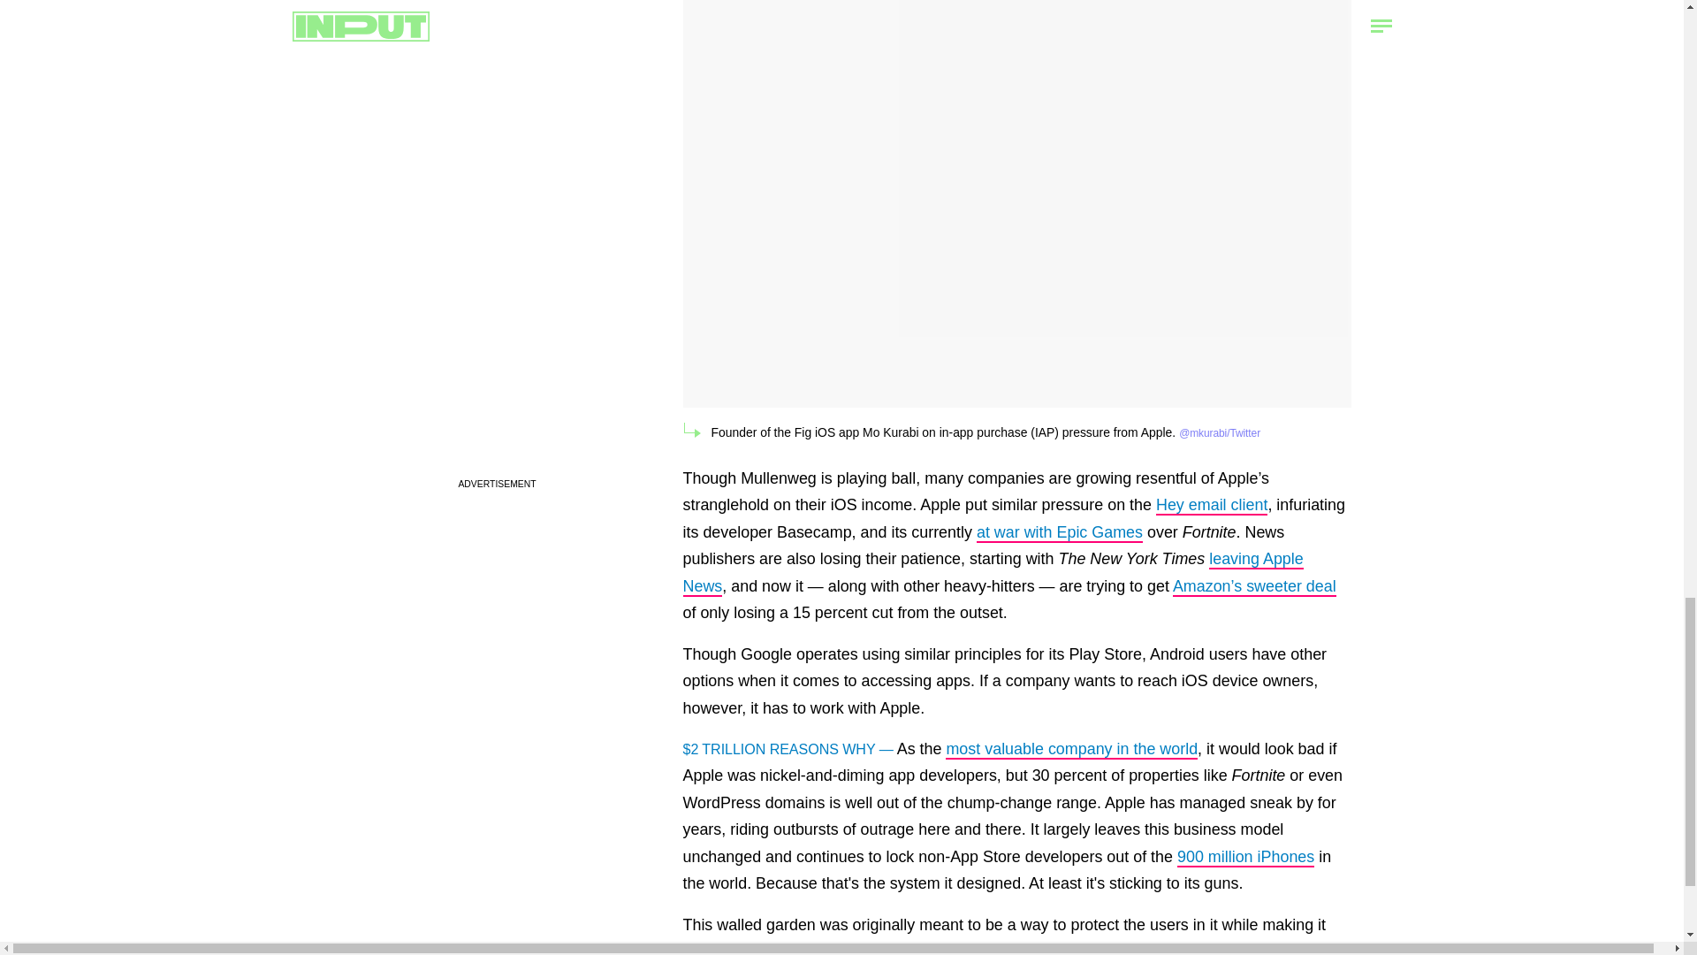  I want to click on 900 million iPhones, so click(1245, 858).